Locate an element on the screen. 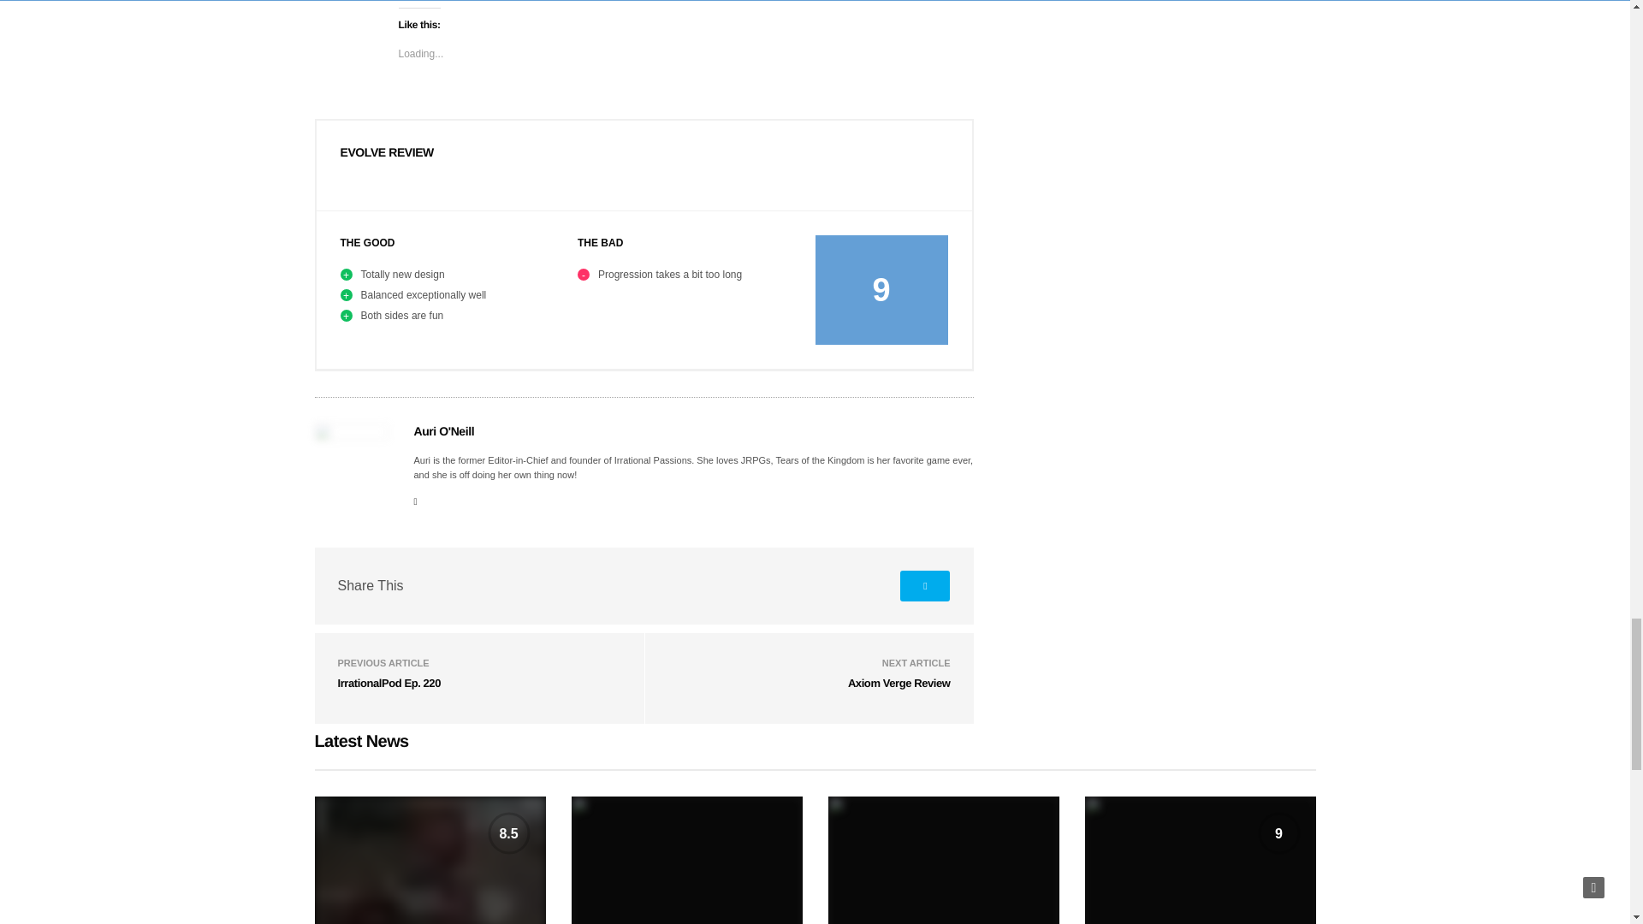 The width and height of the screenshot is (1643, 924). IrrationalPod Ep. 220 is located at coordinates (389, 683).